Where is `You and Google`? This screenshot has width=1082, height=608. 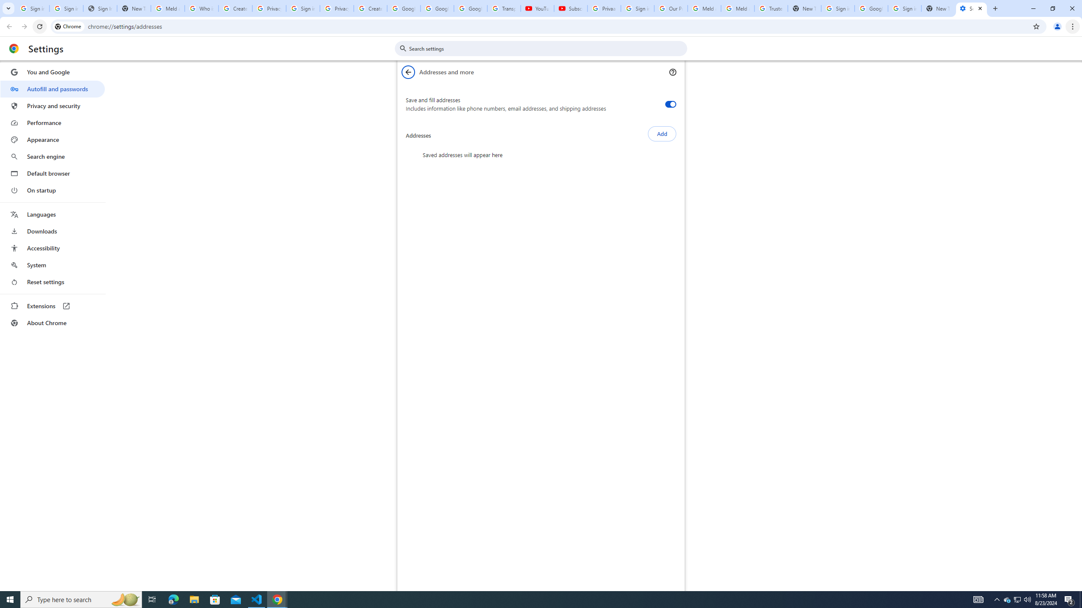 You and Google is located at coordinates (52, 72).